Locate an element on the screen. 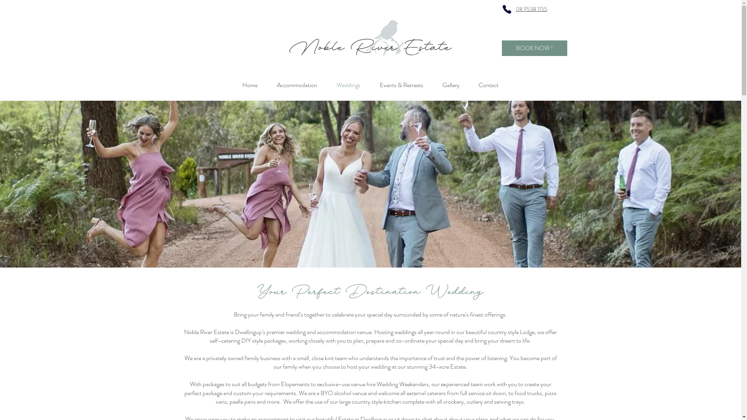  Home is located at coordinates (250, 85).